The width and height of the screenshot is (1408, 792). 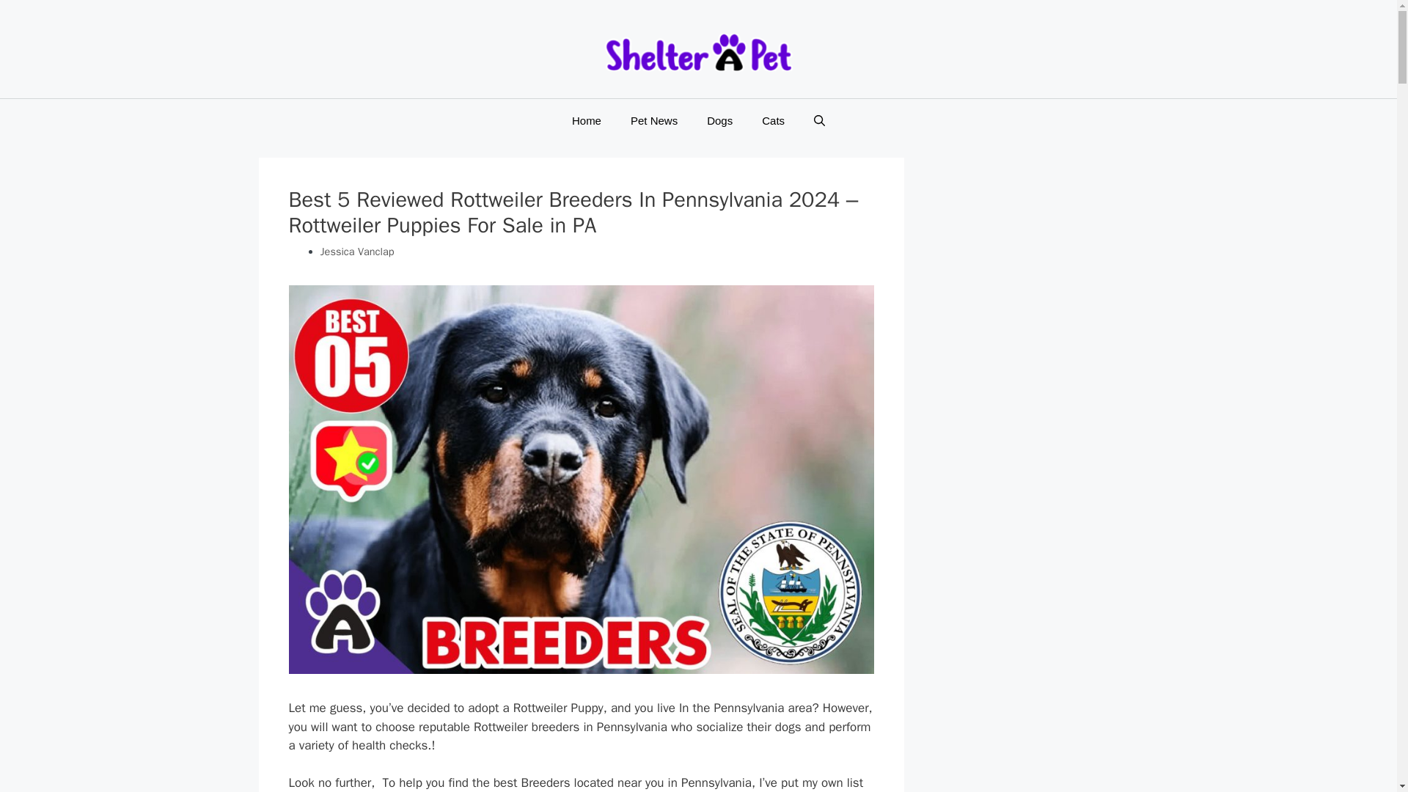 What do you see at coordinates (720, 121) in the screenshot?
I see `Dogs` at bounding box center [720, 121].